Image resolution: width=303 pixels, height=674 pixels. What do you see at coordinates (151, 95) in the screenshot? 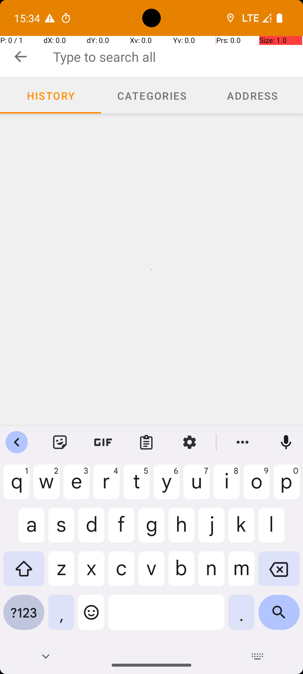
I see `CATEGORIES` at bounding box center [151, 95].